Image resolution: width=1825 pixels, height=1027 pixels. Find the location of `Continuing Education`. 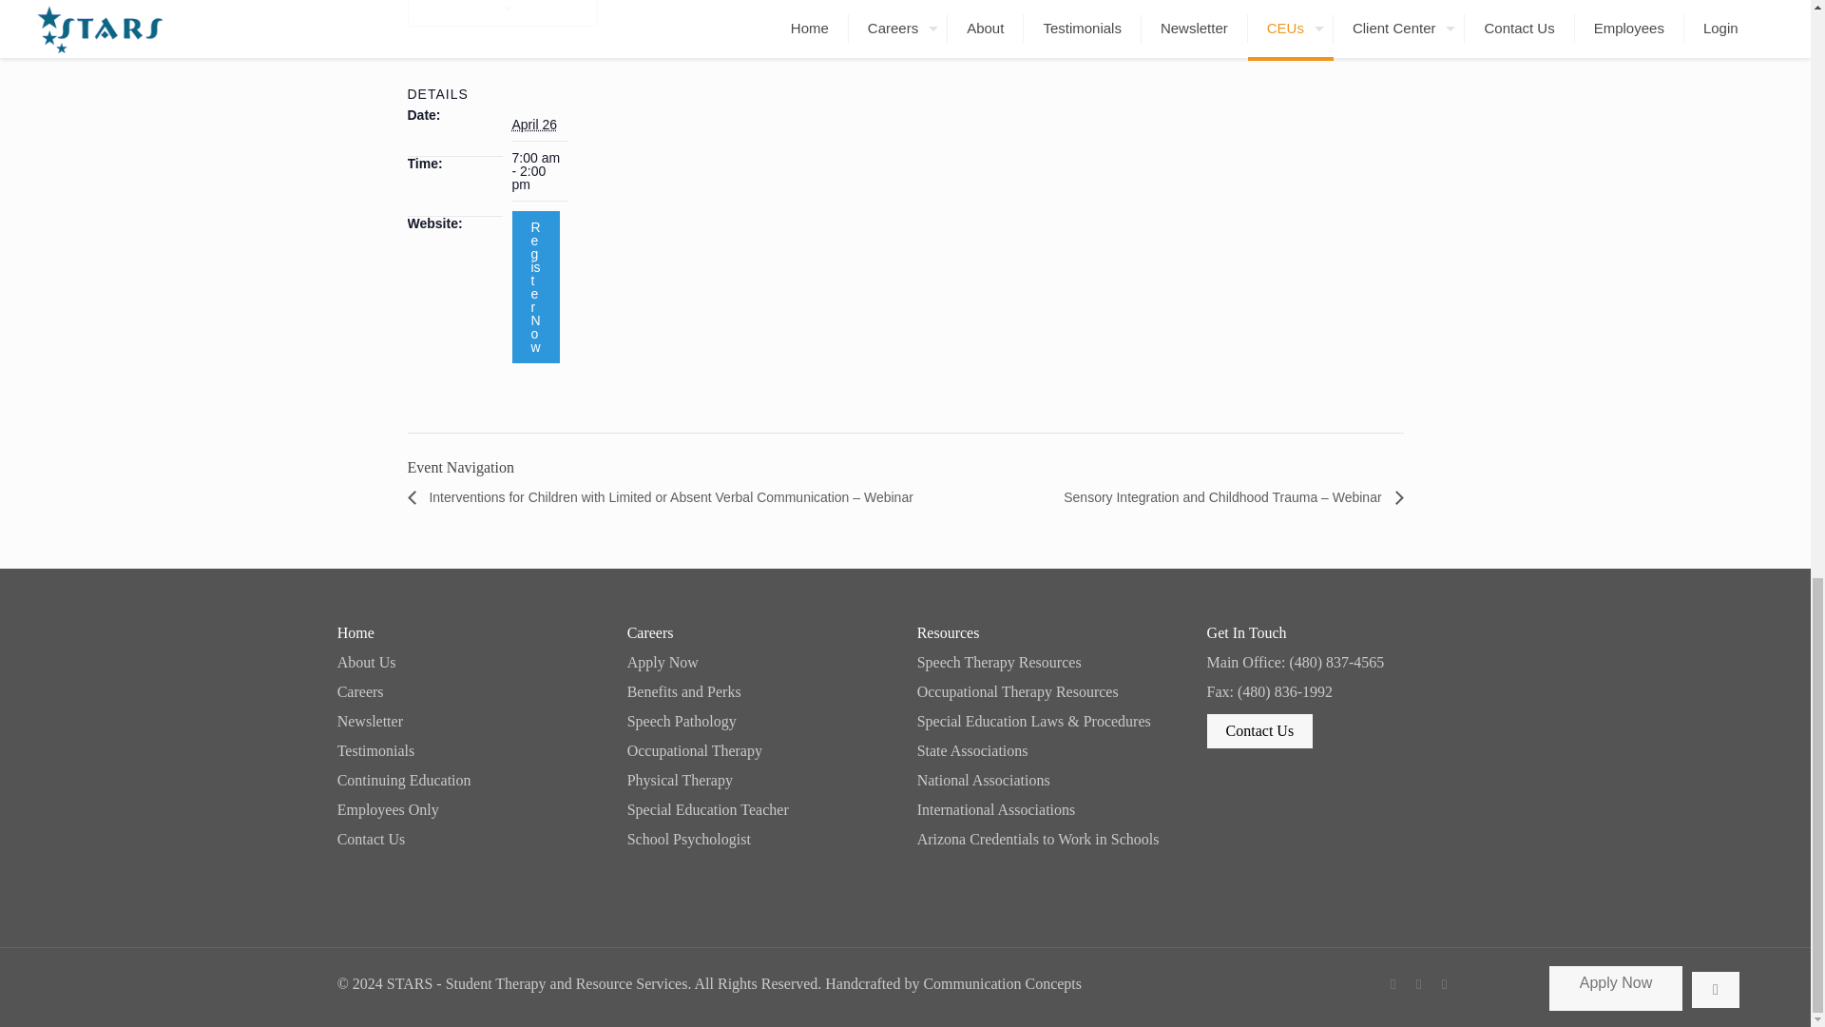

Continuing Education is located at coordinates (471, 781).